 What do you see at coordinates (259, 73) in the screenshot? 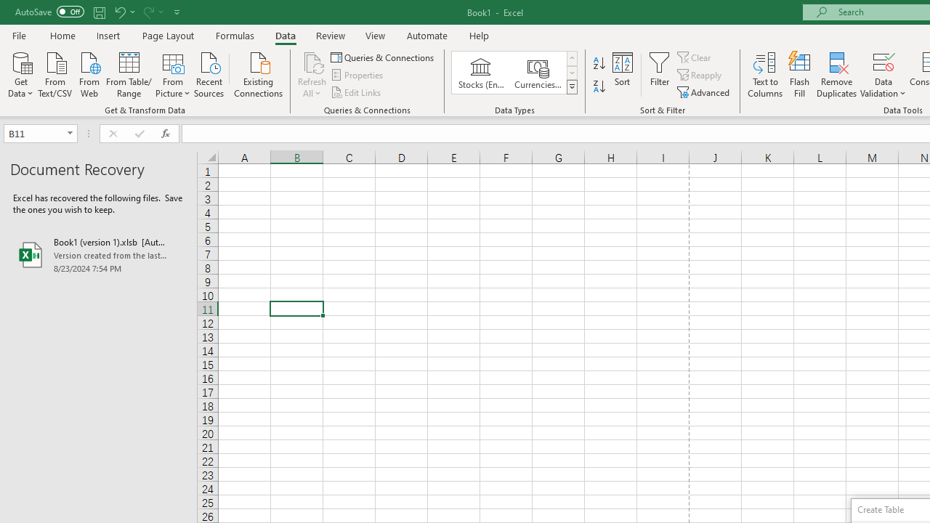
I see `Existing Connections` at bounding box center [259, 73].